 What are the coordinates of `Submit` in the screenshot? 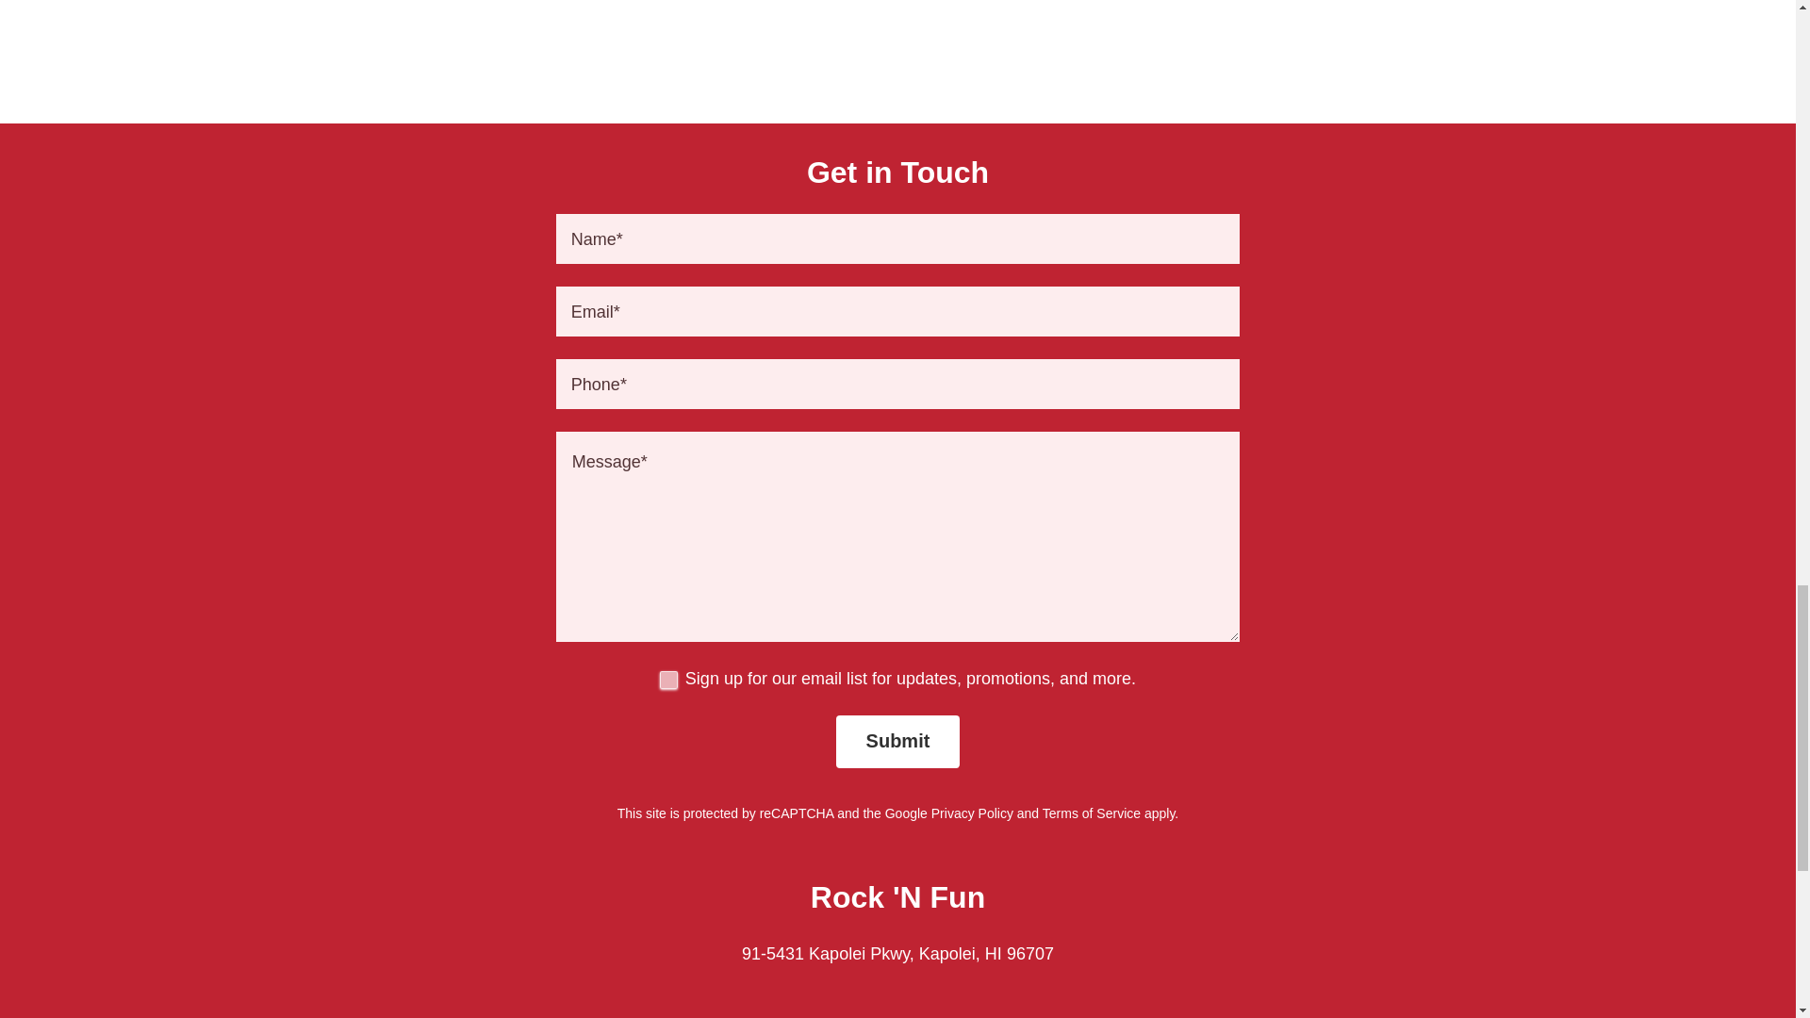 It's located at (898, 742).